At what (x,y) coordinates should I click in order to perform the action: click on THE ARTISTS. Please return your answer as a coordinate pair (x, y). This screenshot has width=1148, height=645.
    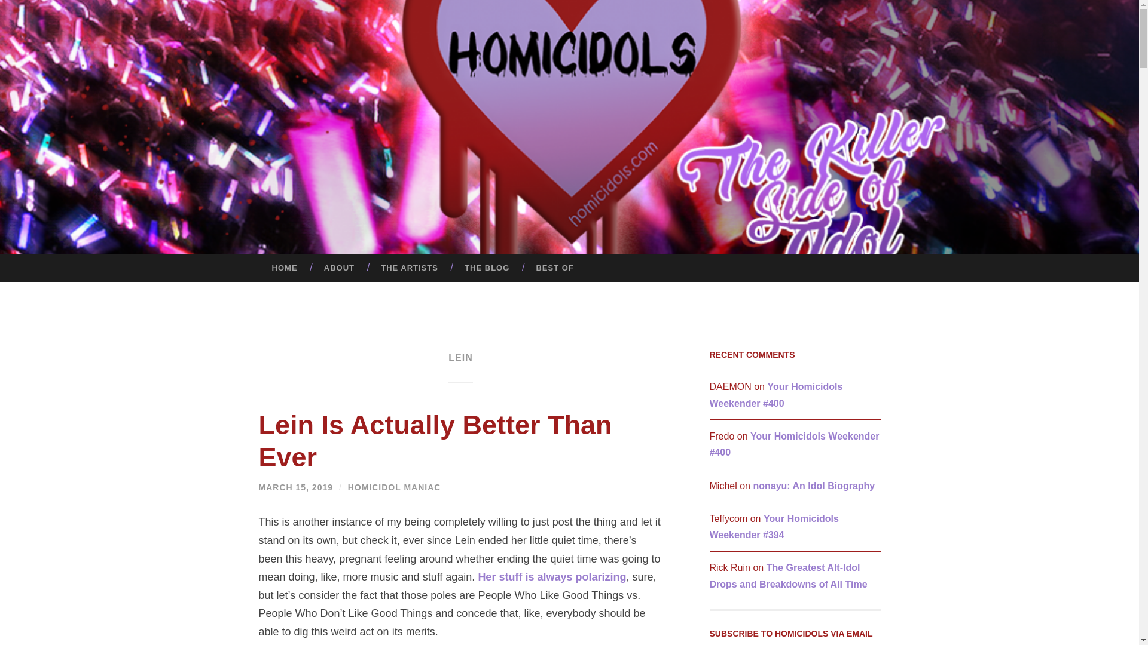
    Looking at the image, I should click on (409, 268).